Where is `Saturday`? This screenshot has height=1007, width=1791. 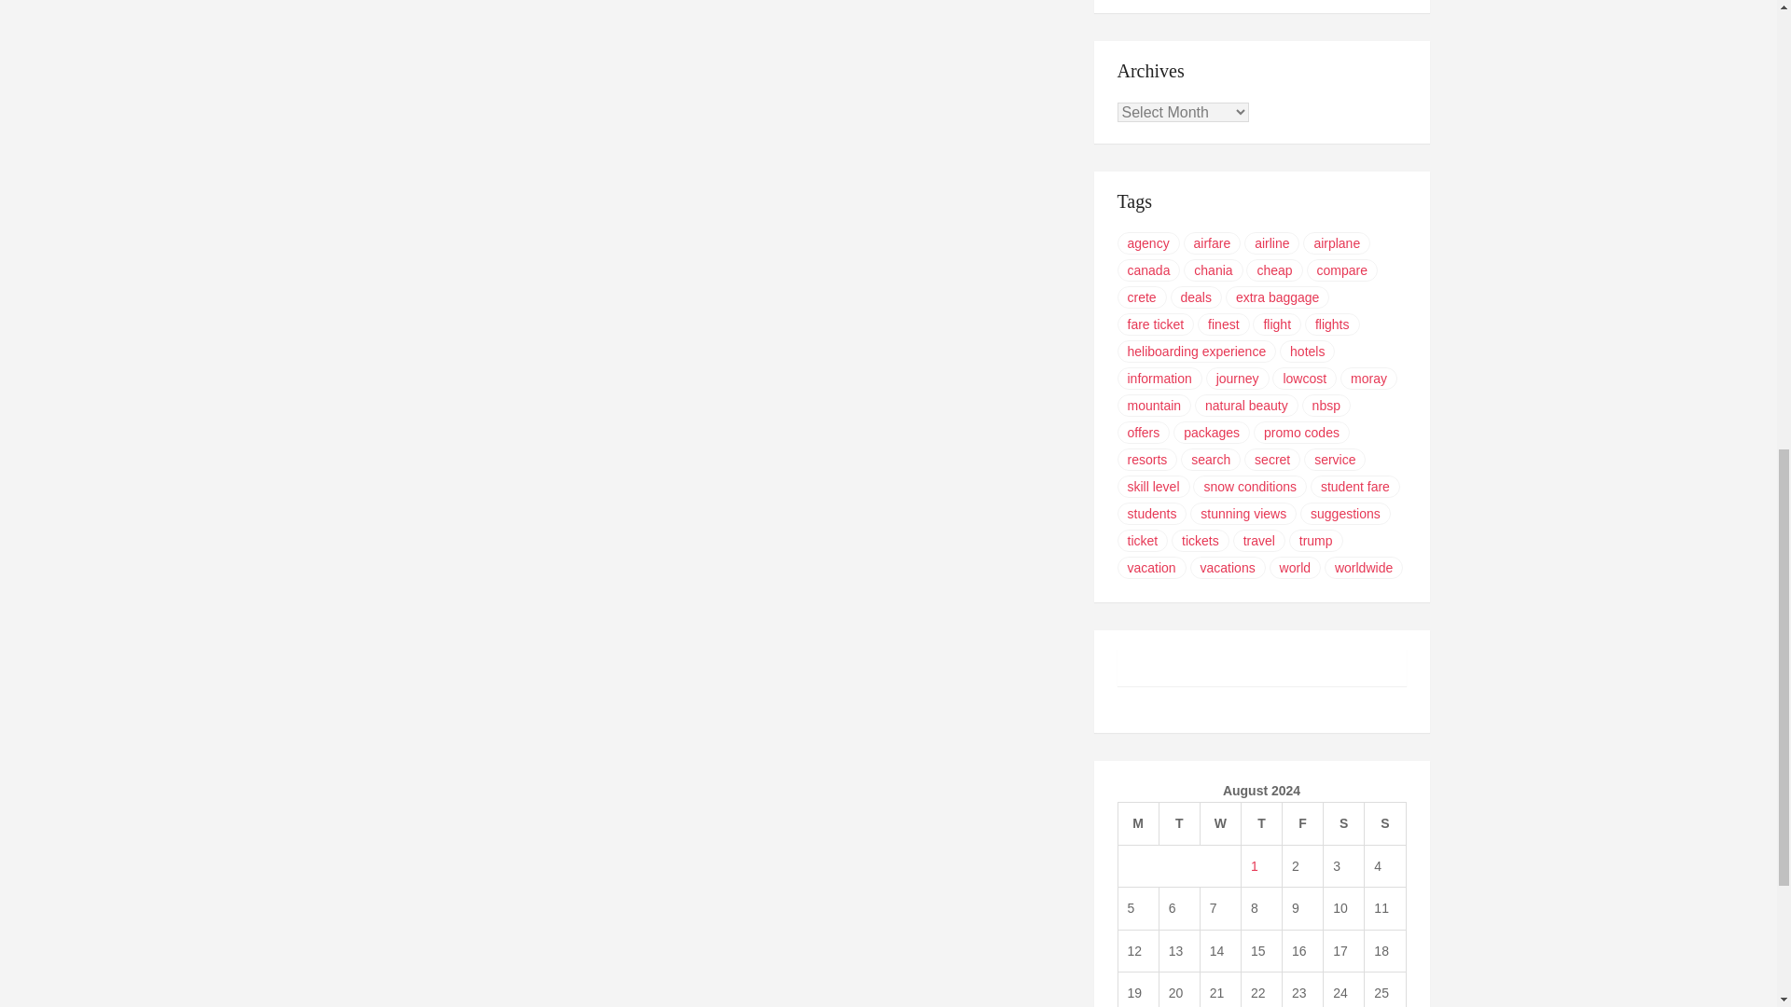 Saturday is located at coordinates (1343, 824).